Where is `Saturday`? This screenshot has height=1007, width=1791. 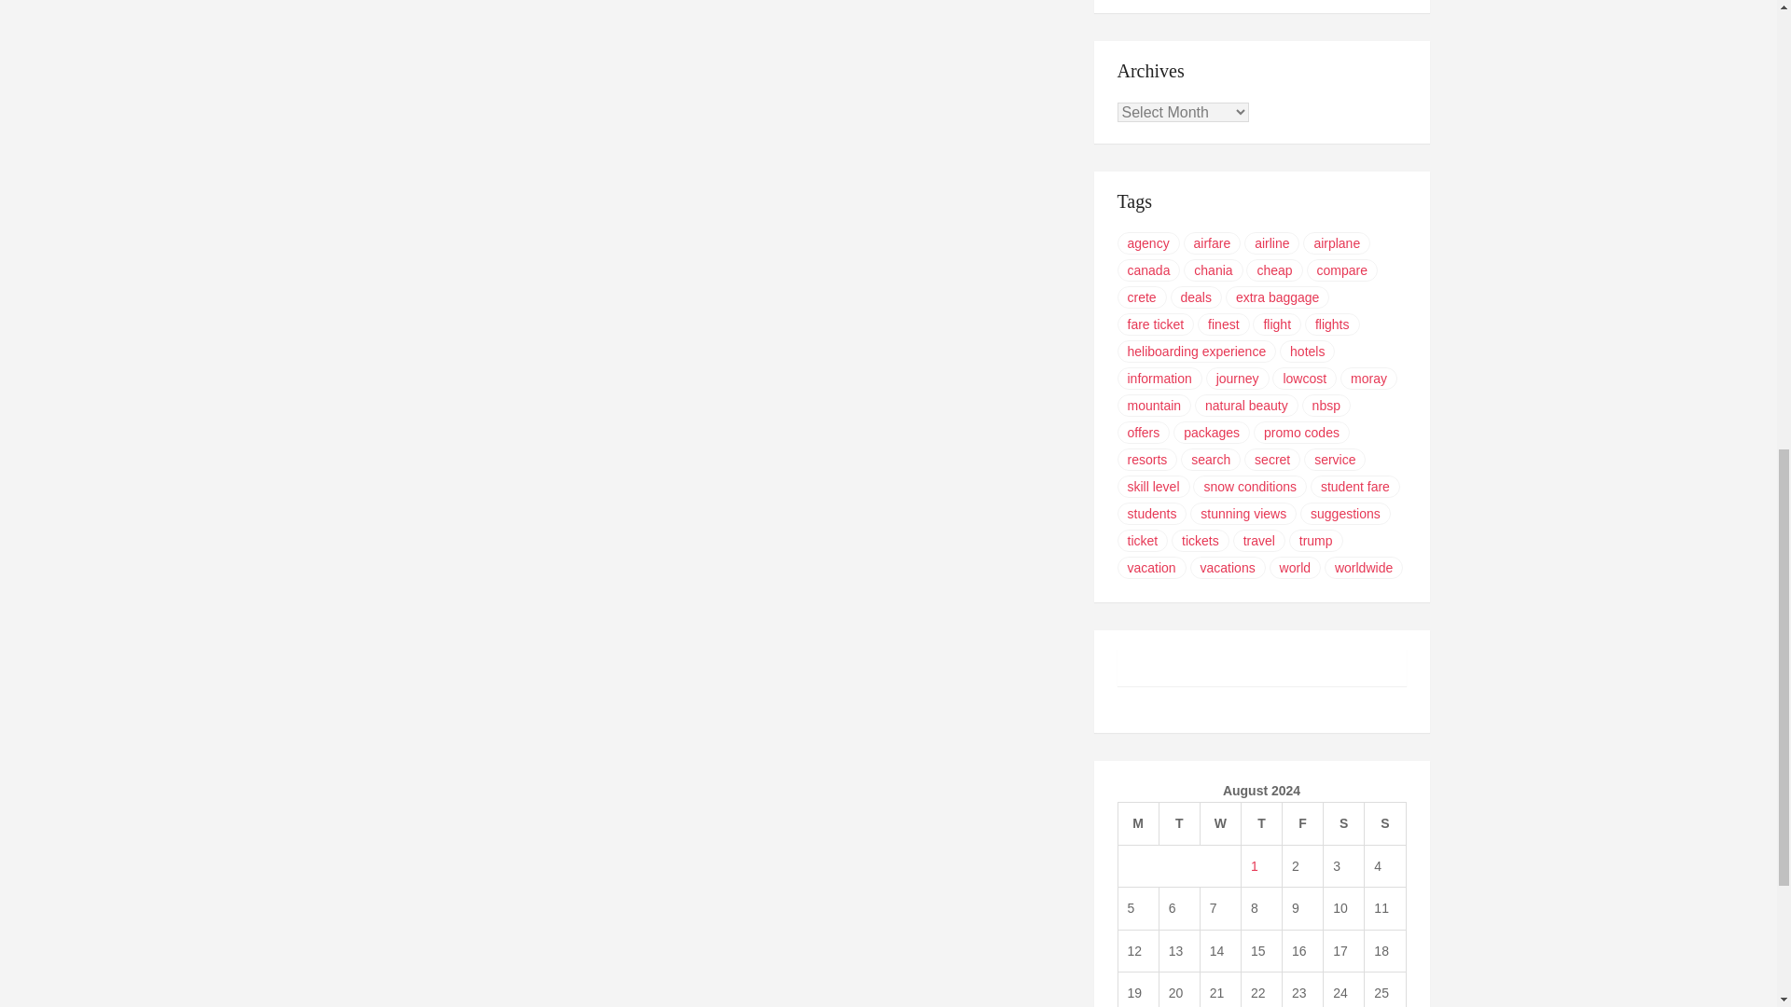 Saturday is located at coordinates (1343, 824).